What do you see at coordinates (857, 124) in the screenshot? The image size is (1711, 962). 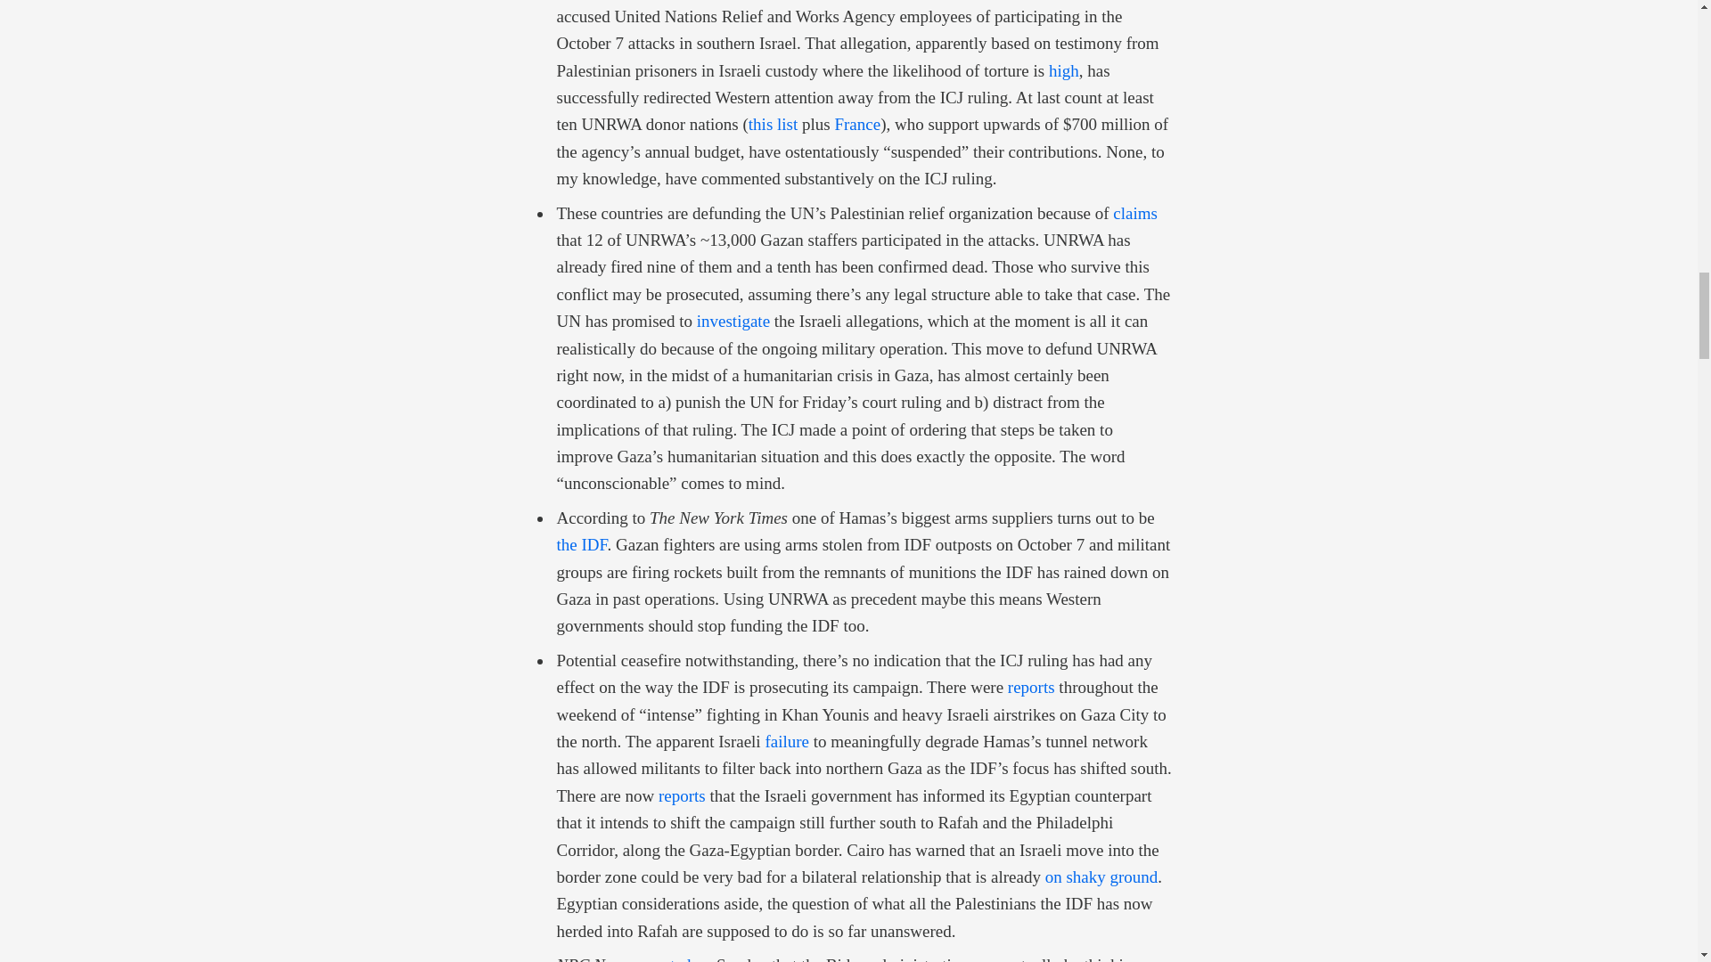 I see `France` at bounding box center [857, 124].